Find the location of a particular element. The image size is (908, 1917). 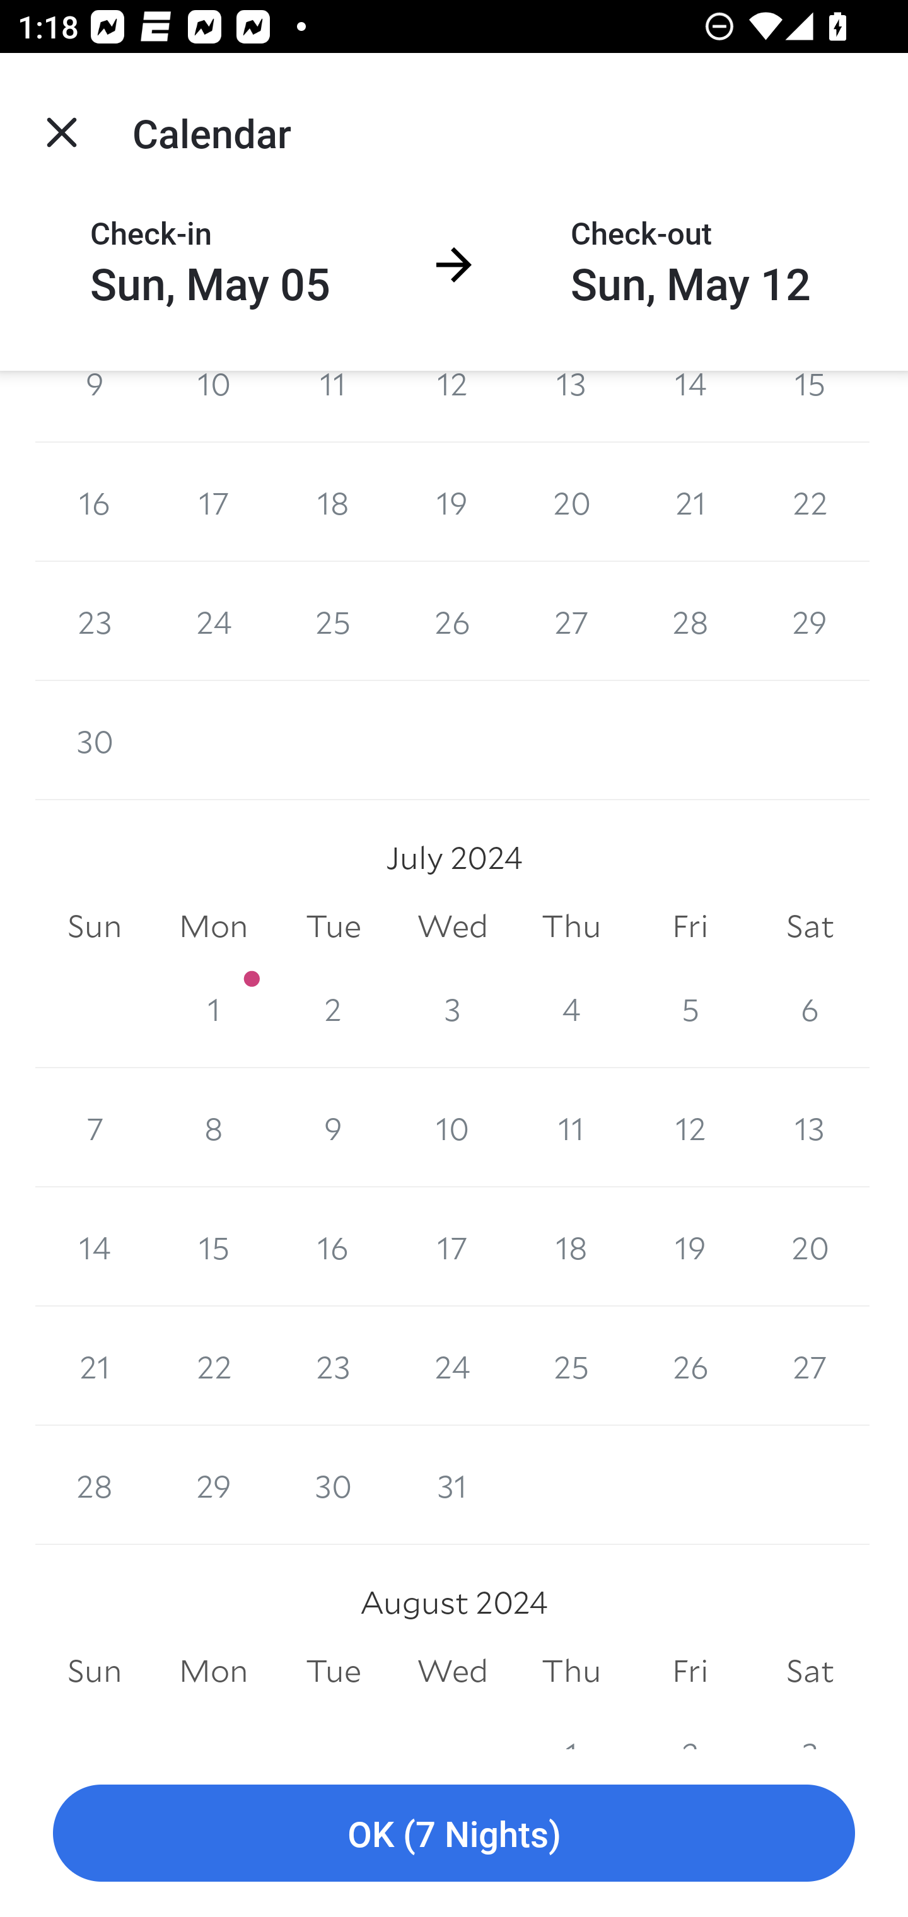

Thu is located at coordinates (571, 1671).